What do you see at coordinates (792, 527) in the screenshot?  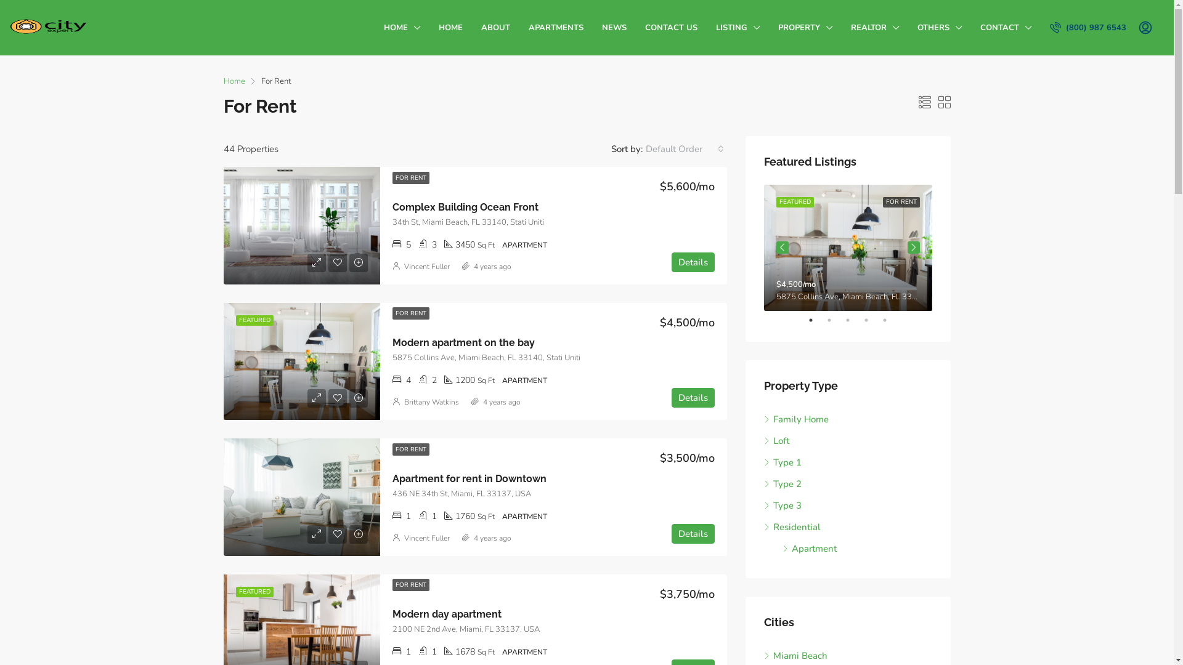 I see `Residential` at bounding box center [792, 527].